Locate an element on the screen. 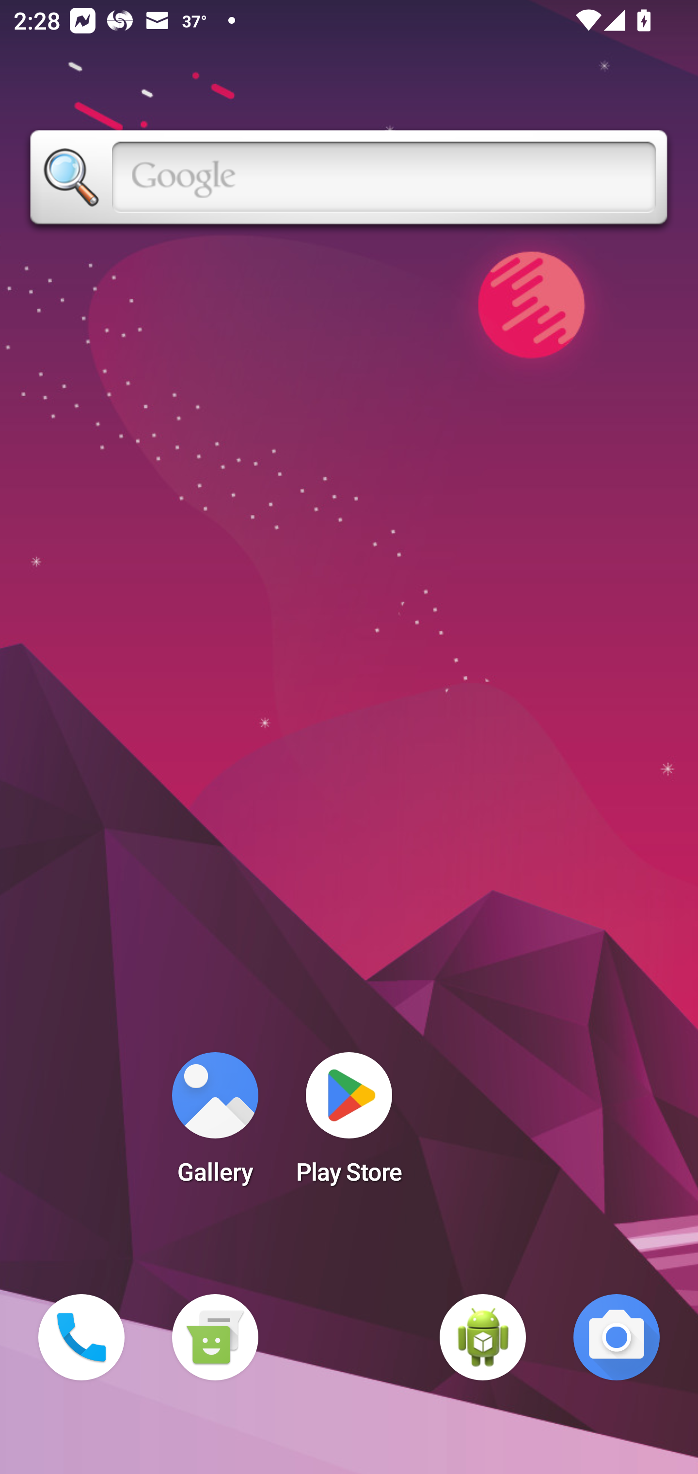 The image size is (698, 1474). Gallery is located at coordinates (215, 1124).